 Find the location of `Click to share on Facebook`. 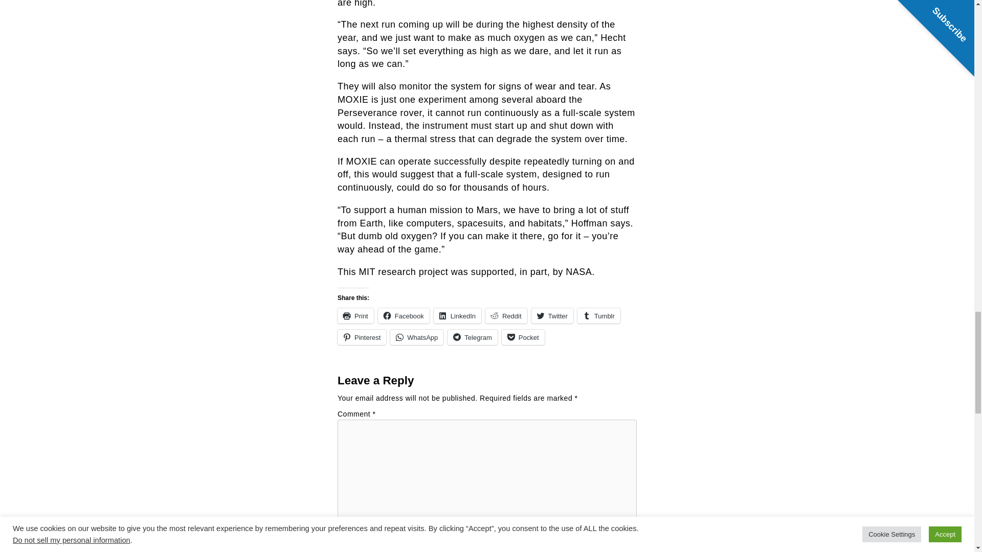

Click to share on Facebook is located at coordinates (404, 315).